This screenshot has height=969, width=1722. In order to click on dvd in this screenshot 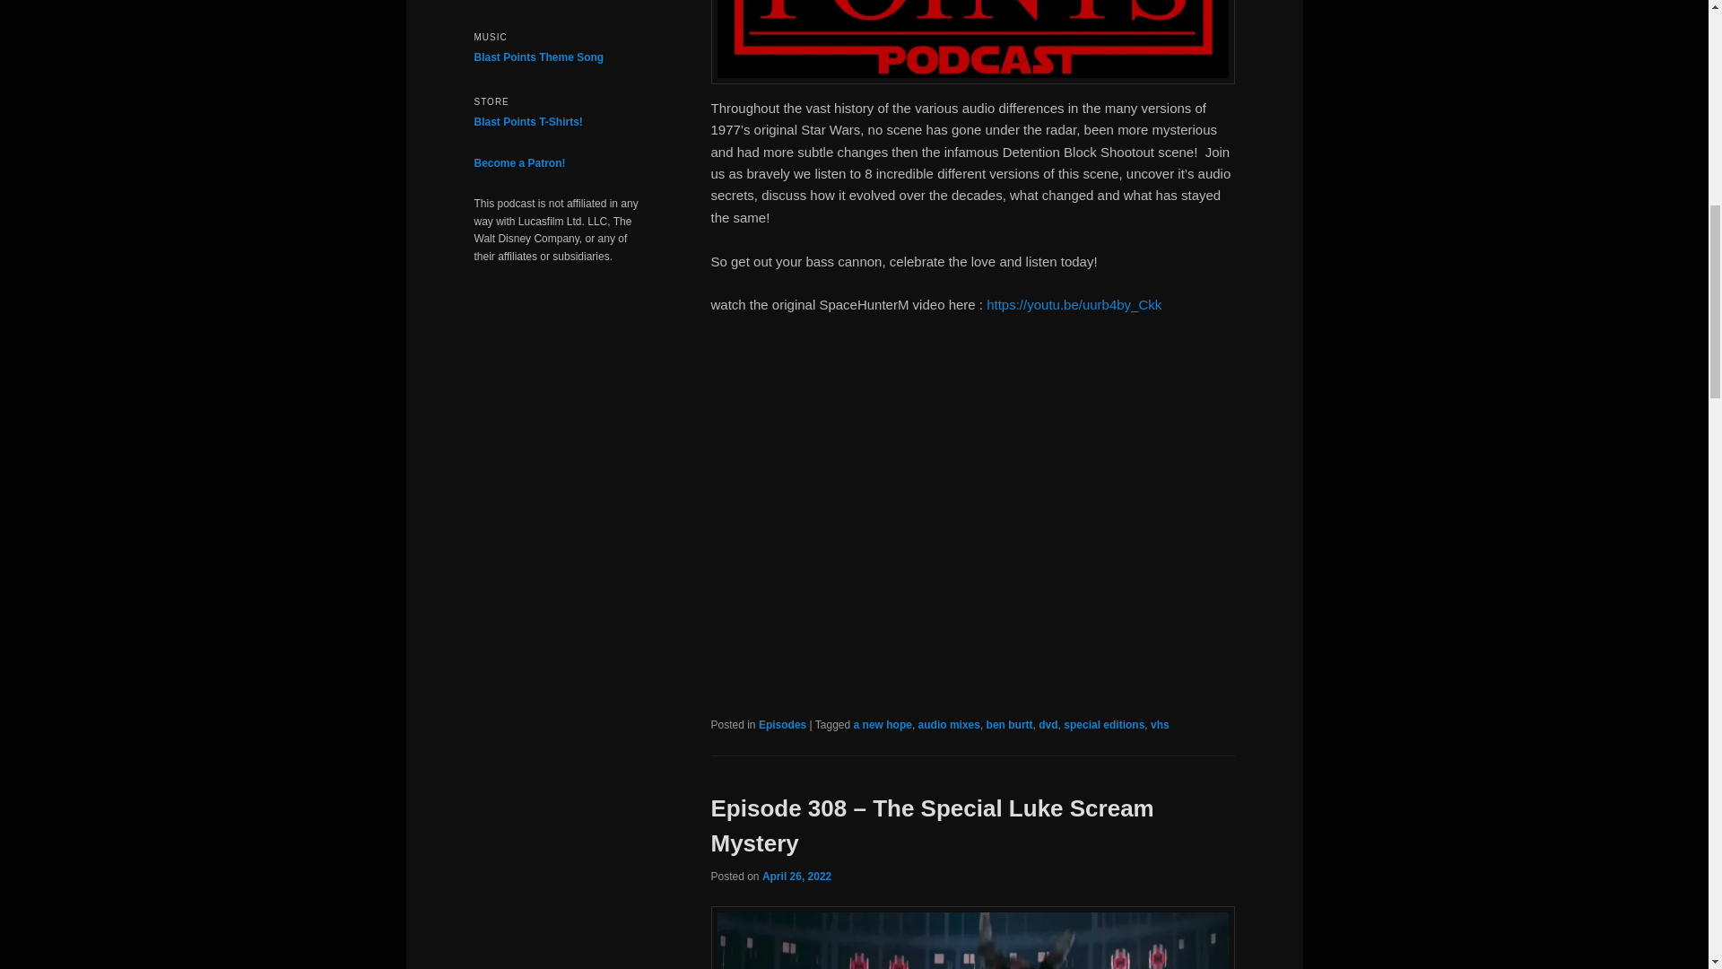, I will do `click(1048, 725)`.